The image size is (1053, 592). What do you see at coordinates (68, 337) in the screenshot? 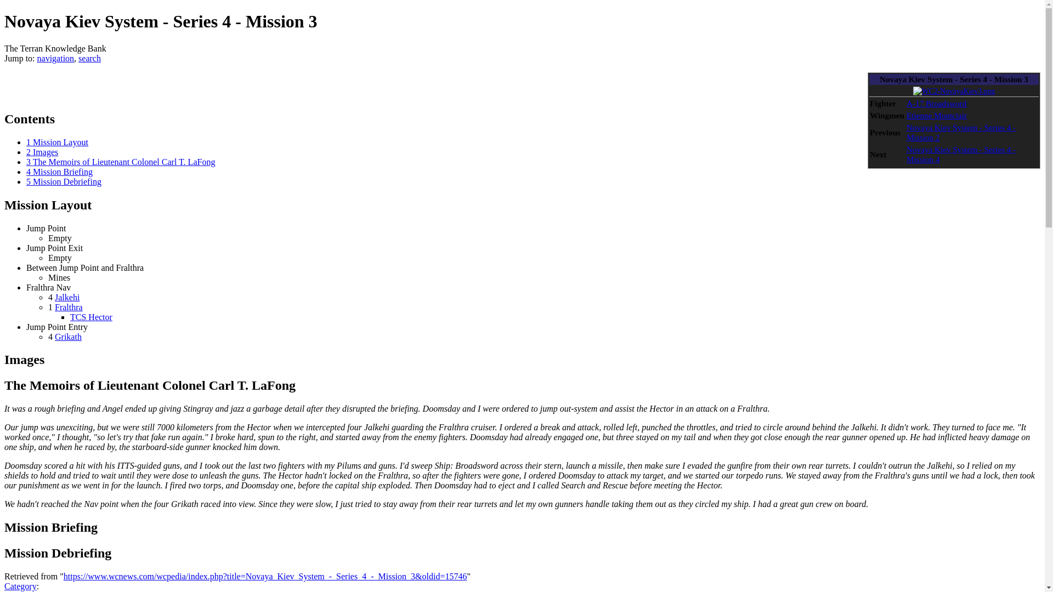
I see `Grikath` at bounding box center [68, 337].